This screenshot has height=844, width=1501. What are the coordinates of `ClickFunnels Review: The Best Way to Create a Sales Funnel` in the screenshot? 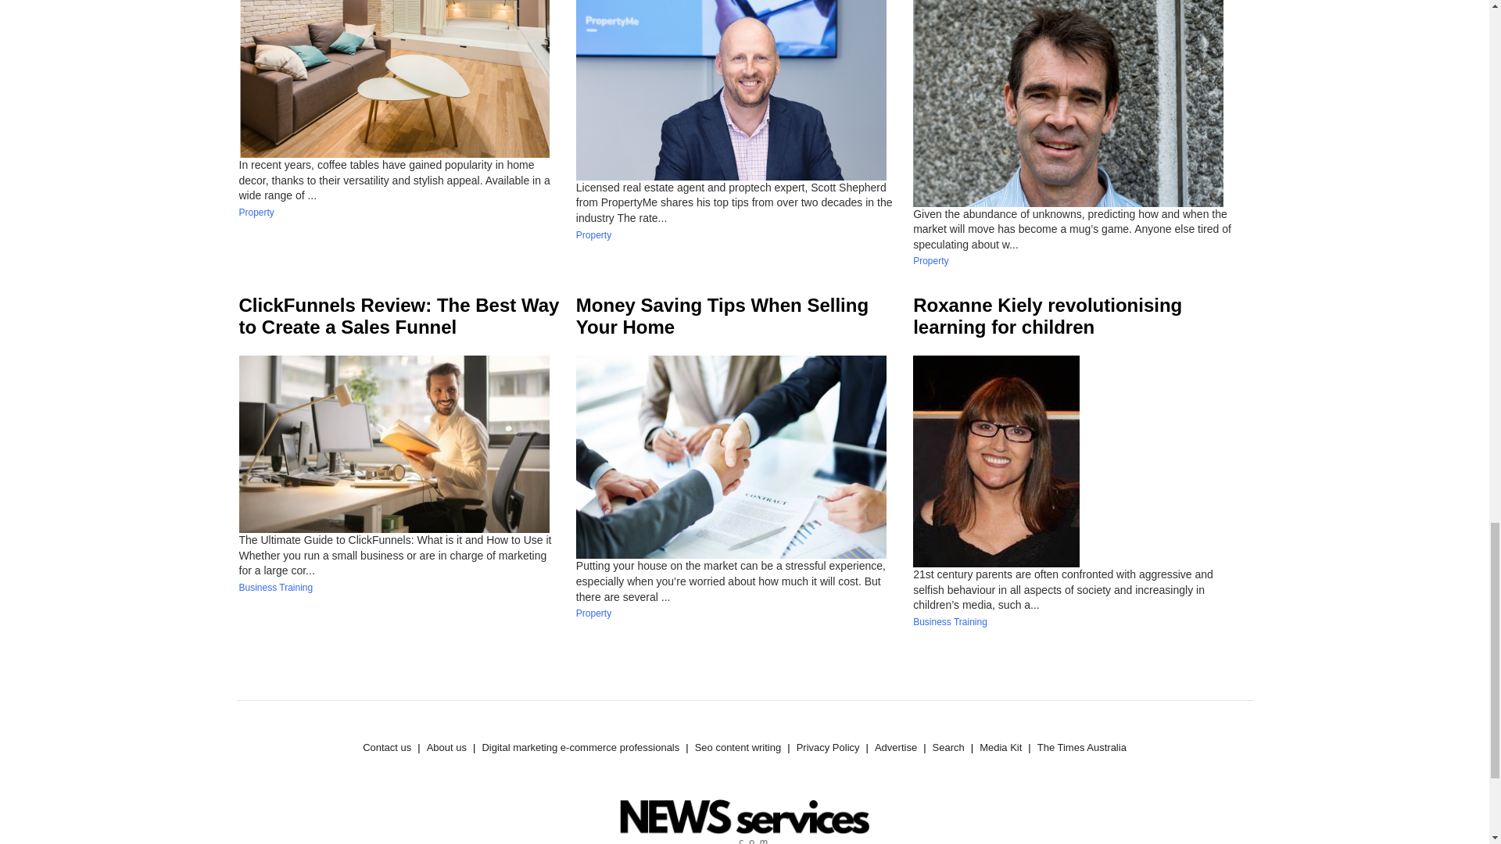 It's located at (399, 316).